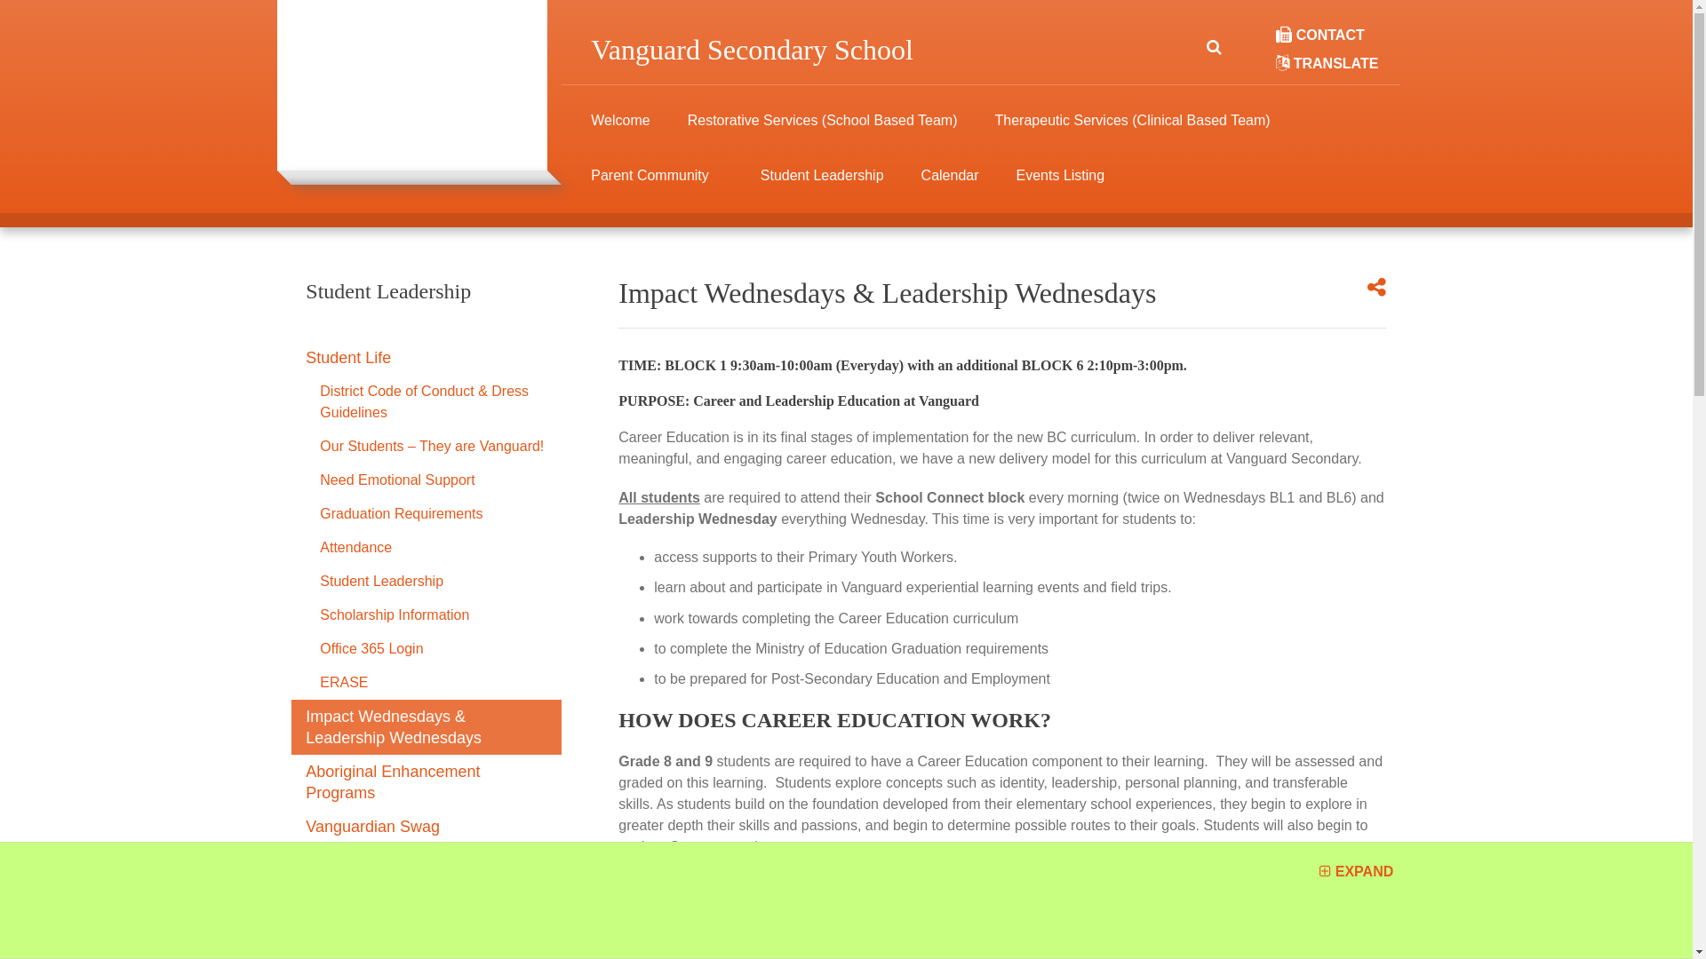  I want to click on Student Leadership, so click(823, 186).